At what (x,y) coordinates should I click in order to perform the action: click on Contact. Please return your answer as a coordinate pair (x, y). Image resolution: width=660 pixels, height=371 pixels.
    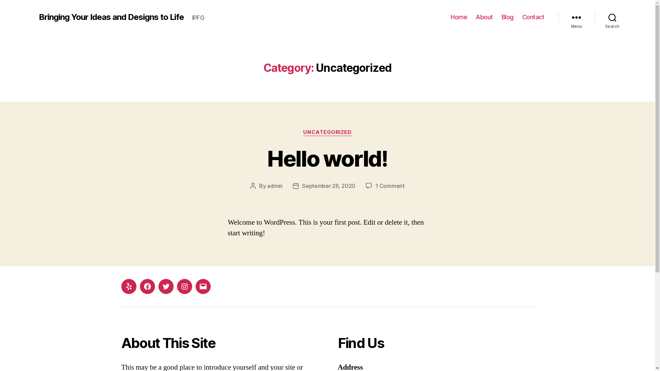
    Looking at the image, I should click on (533, 17).